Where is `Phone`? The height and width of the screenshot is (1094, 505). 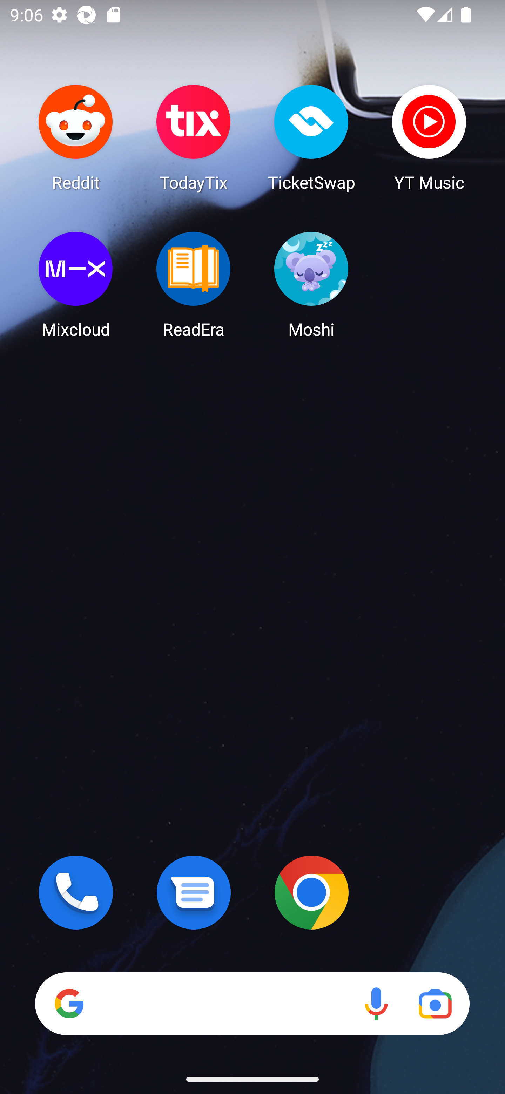 Phone is located at coordinates (76, 892).